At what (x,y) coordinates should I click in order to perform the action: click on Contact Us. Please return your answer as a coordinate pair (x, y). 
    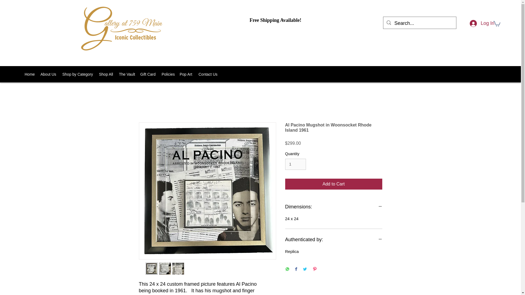
    Looking at the image, I should click on (208, 74).